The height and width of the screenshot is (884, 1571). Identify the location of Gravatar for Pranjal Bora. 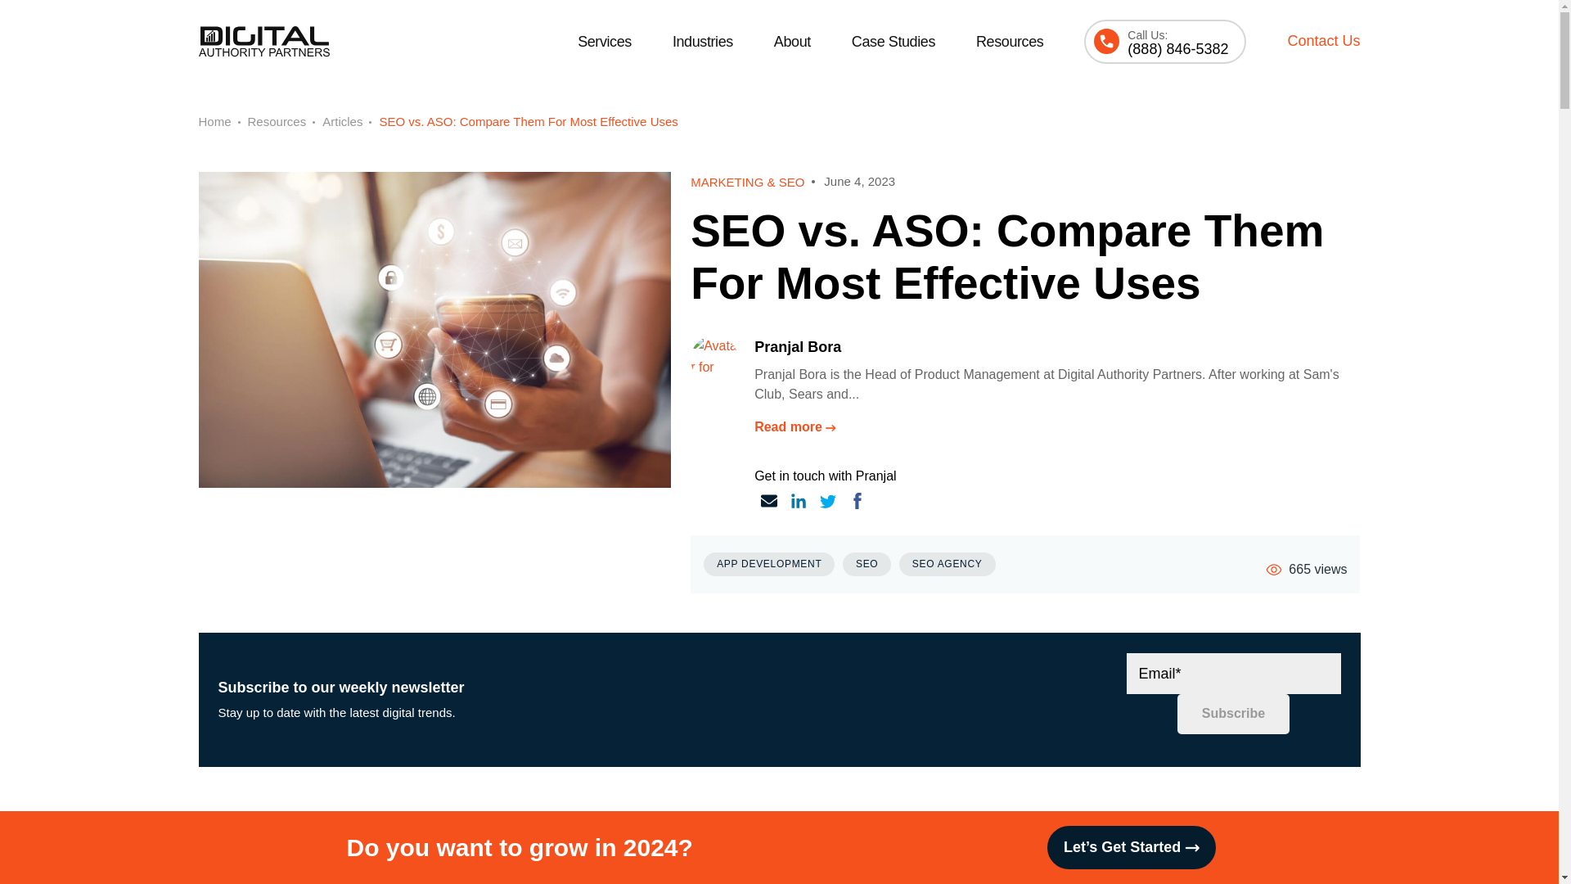
(714, 359).